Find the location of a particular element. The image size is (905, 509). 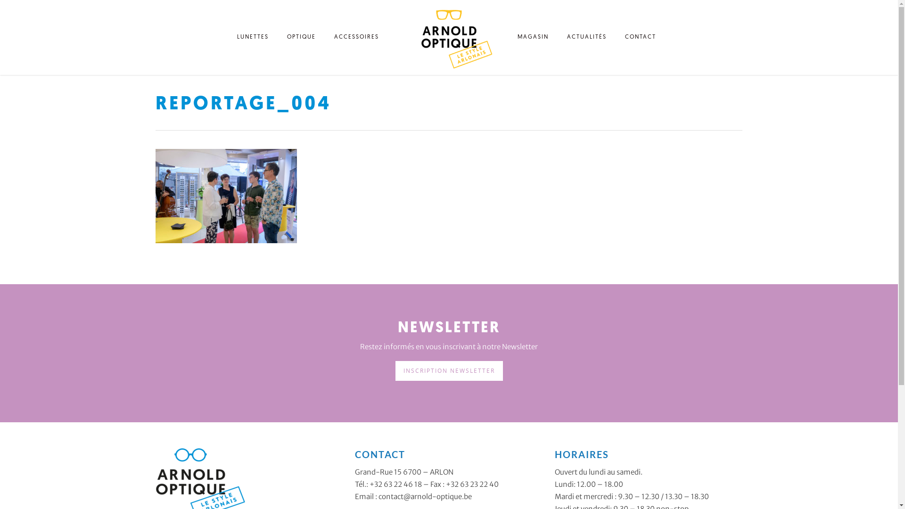

MAGASIN is located at coordinates (533, 40).